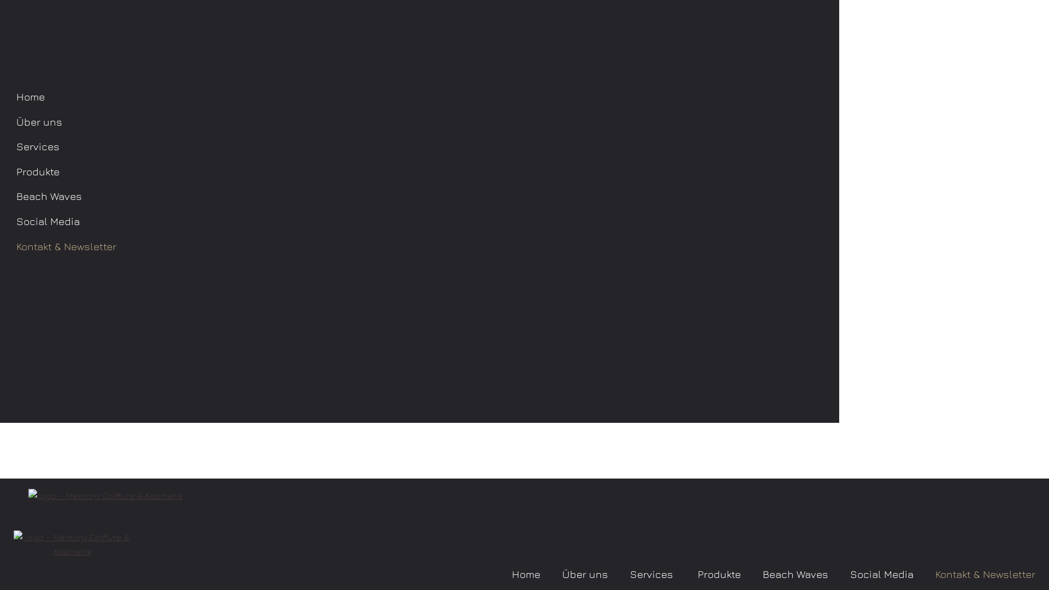 The width and height of the screenshot is (1049, 590). What do you see at coordinates (331, 197) in the screenshot?
I see `Beach Waves` at bounding box center [331, 197].